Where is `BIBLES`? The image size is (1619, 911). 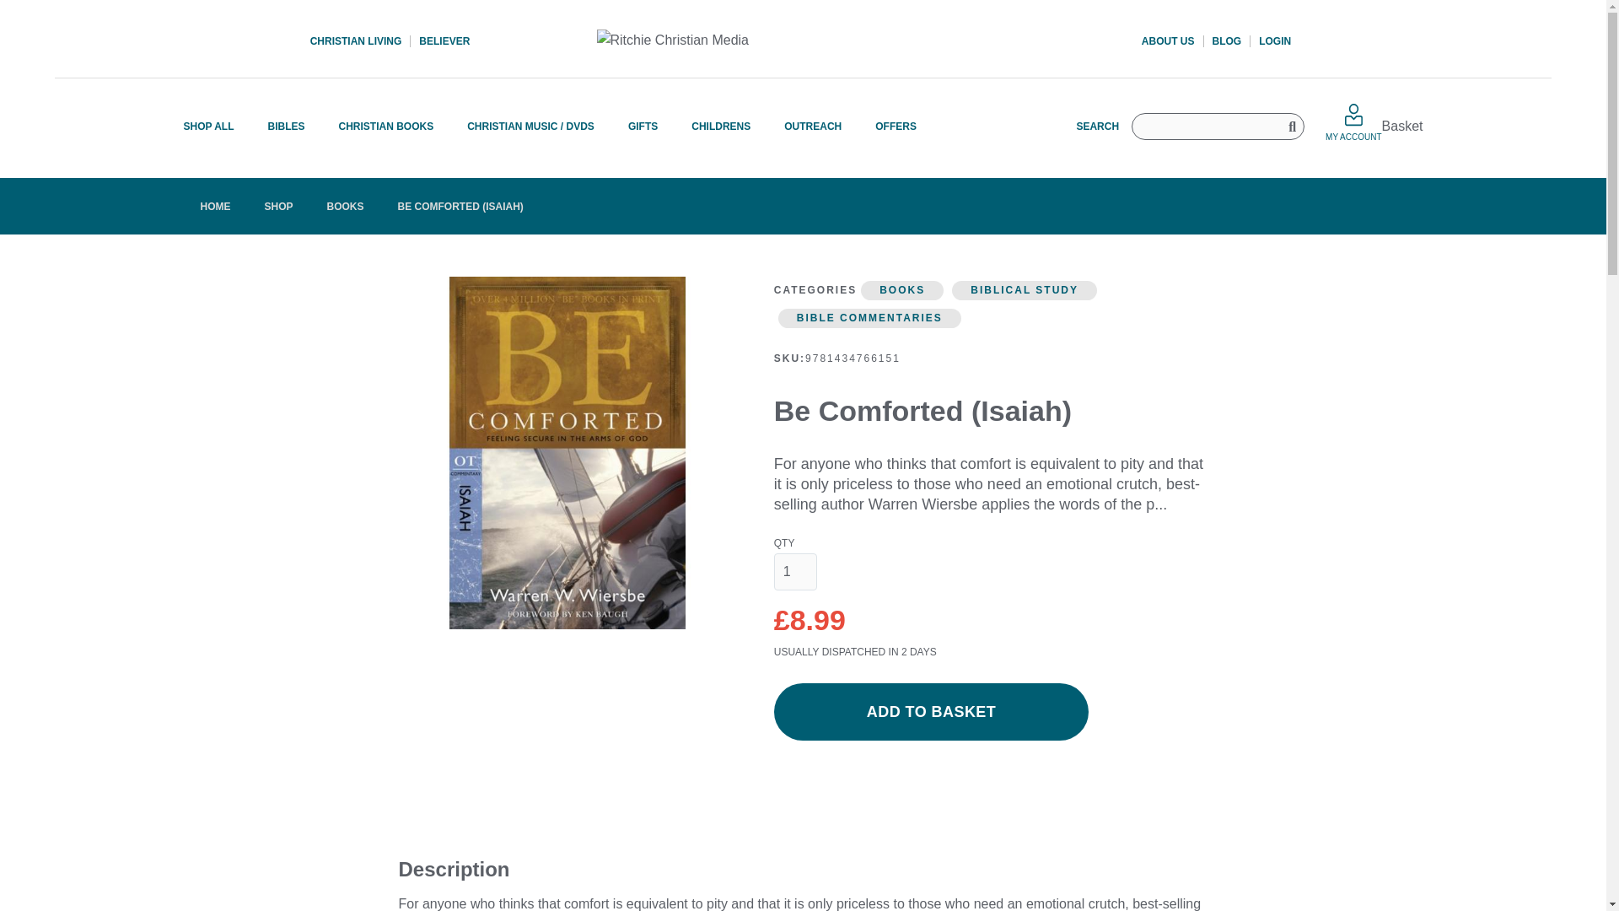 BIBLES is located at coordinates (287, 126).